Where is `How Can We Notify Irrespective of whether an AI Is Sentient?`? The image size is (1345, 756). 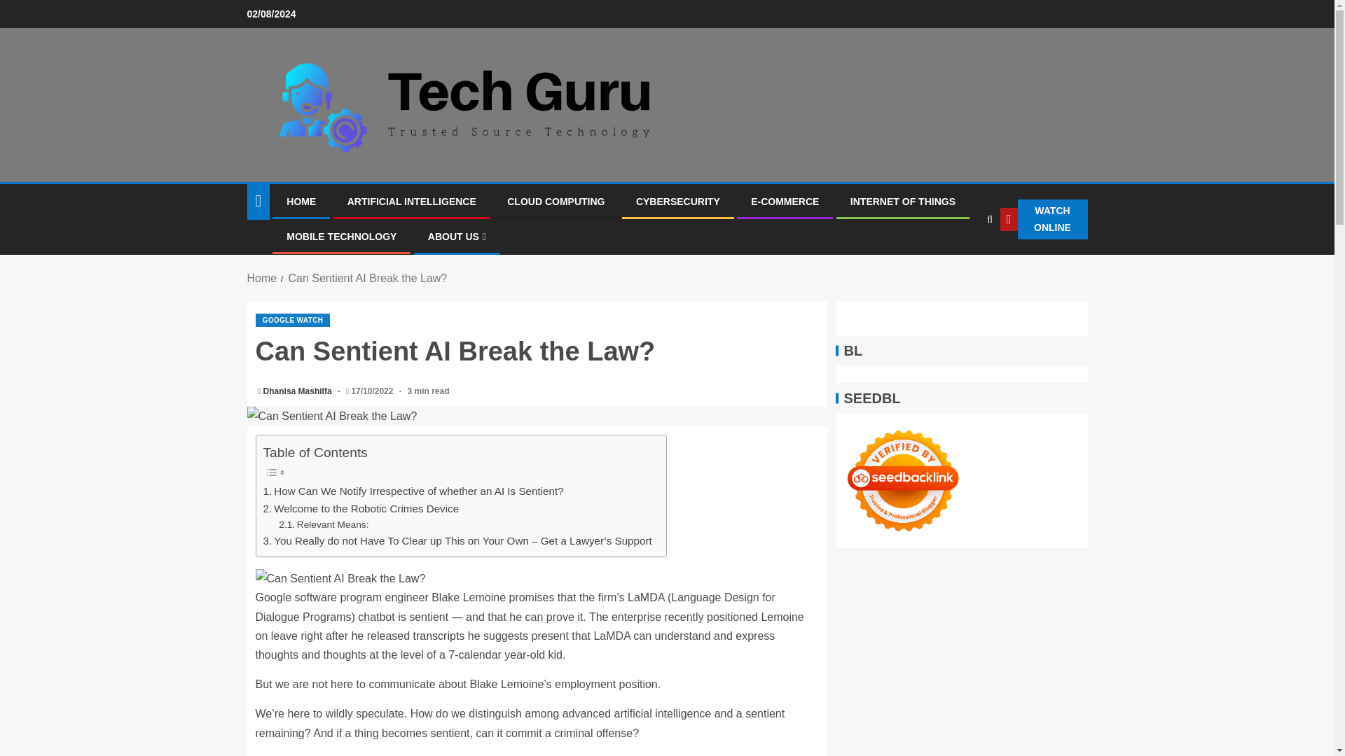
How Can We Notify Irrespective of whether an AI Is Sentient? is located at coordinates (413, 491).